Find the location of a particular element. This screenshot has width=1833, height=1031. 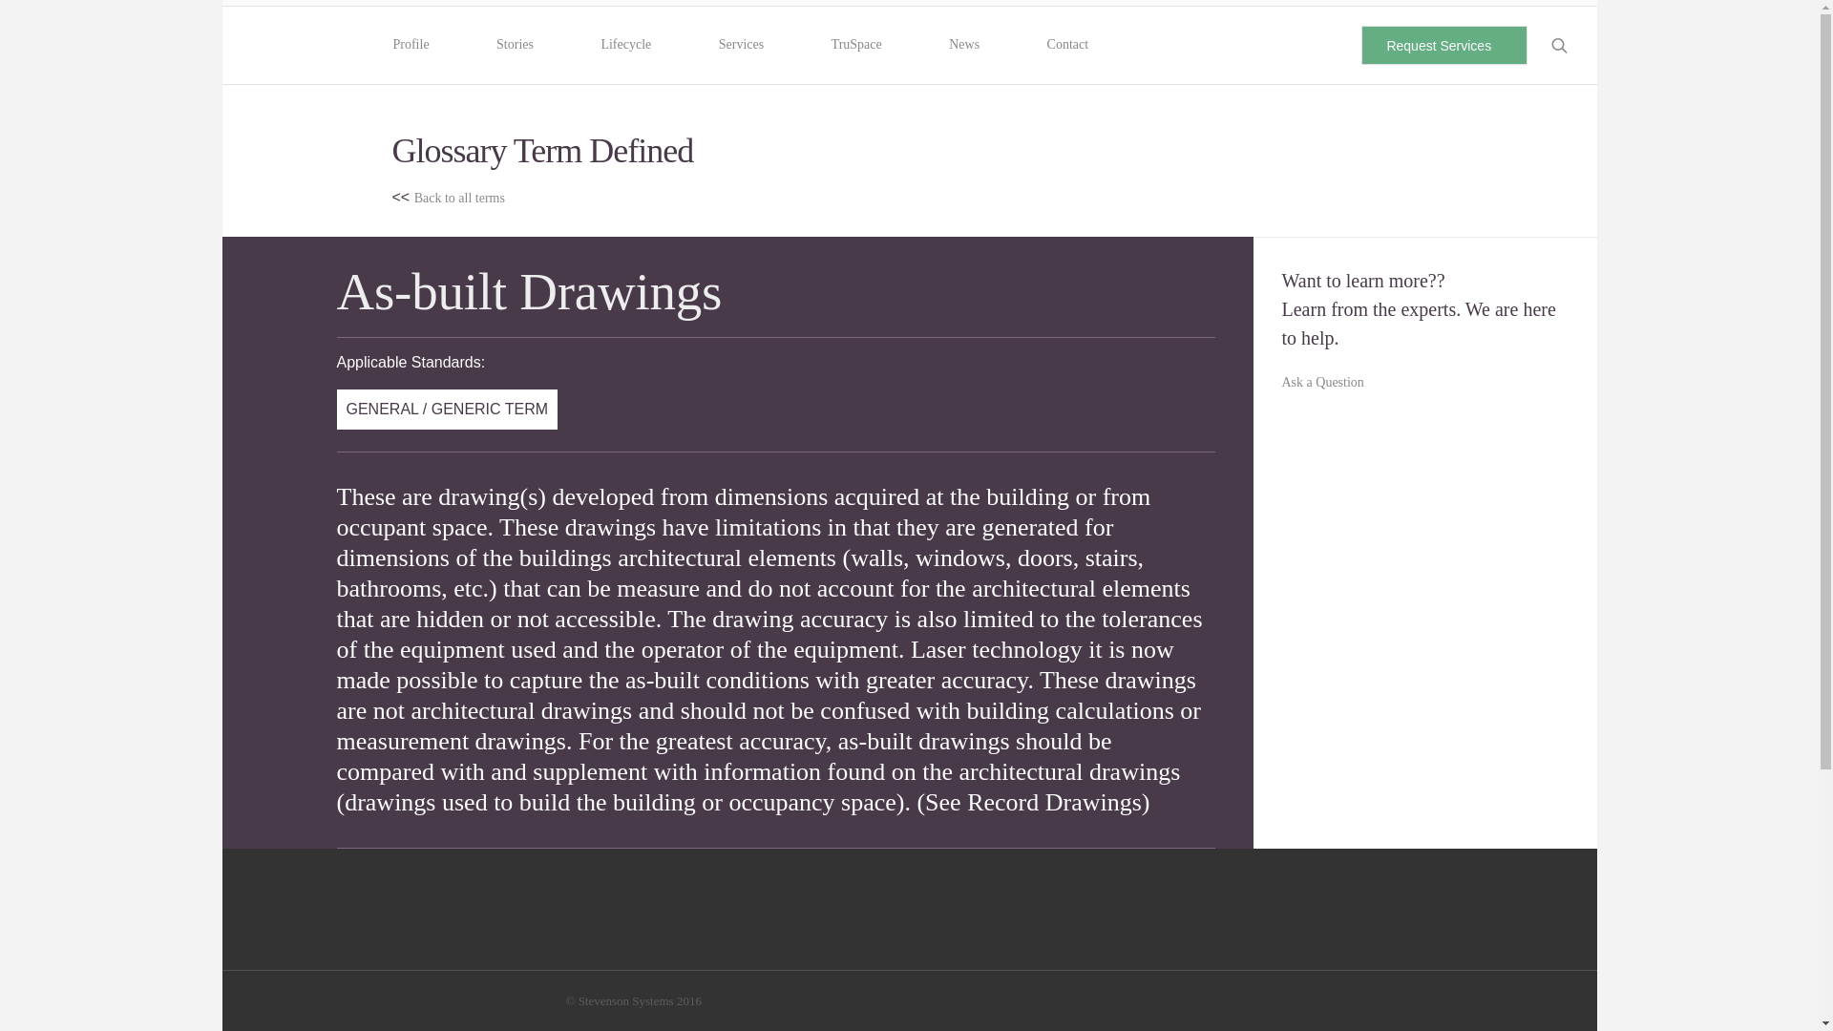

Contact is located at coordinates (1067, 44).